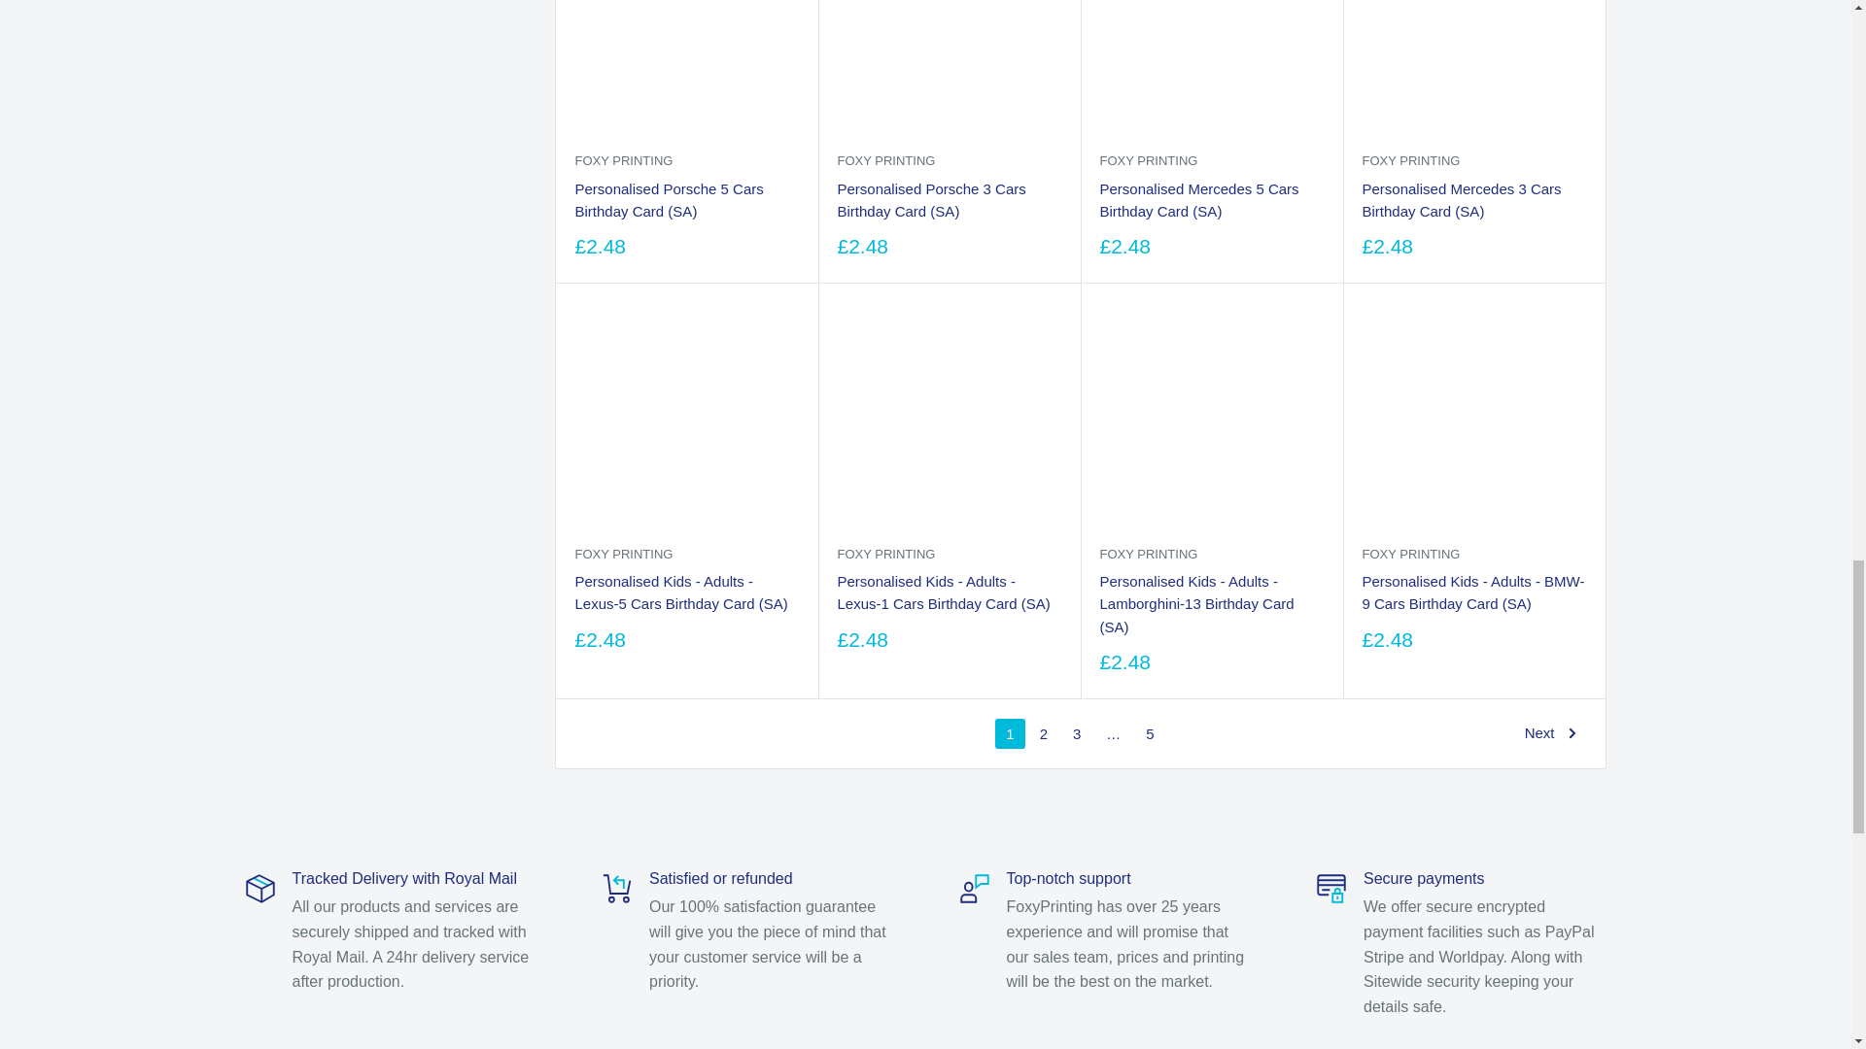 The width and height of the screenshot is (1866, 1049). Describe the element at coordinates (1550, 733) in the screenshot. I see `Next` at that location.